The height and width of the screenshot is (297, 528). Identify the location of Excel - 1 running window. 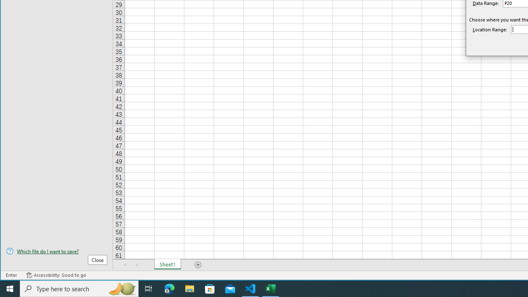
(271, 289).